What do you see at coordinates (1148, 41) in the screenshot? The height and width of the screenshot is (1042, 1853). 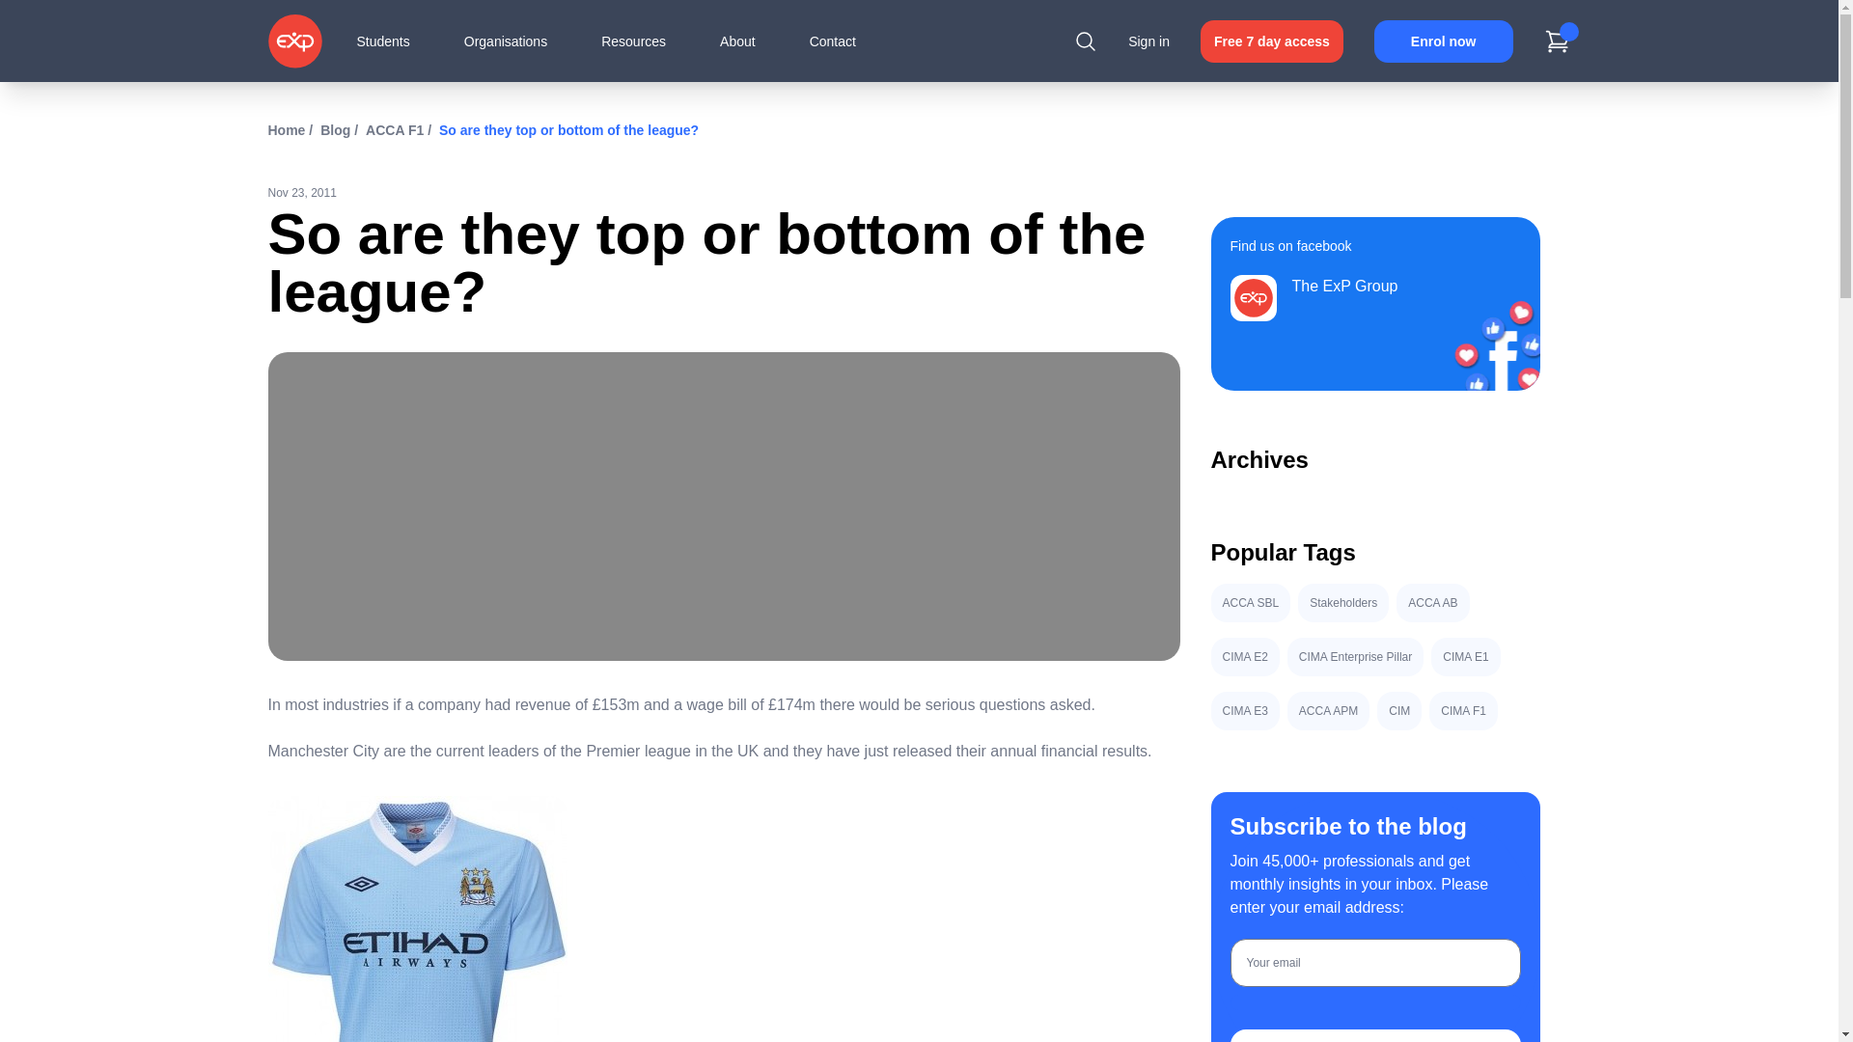 I see `Sign in` at bounding box center [1148, 41].